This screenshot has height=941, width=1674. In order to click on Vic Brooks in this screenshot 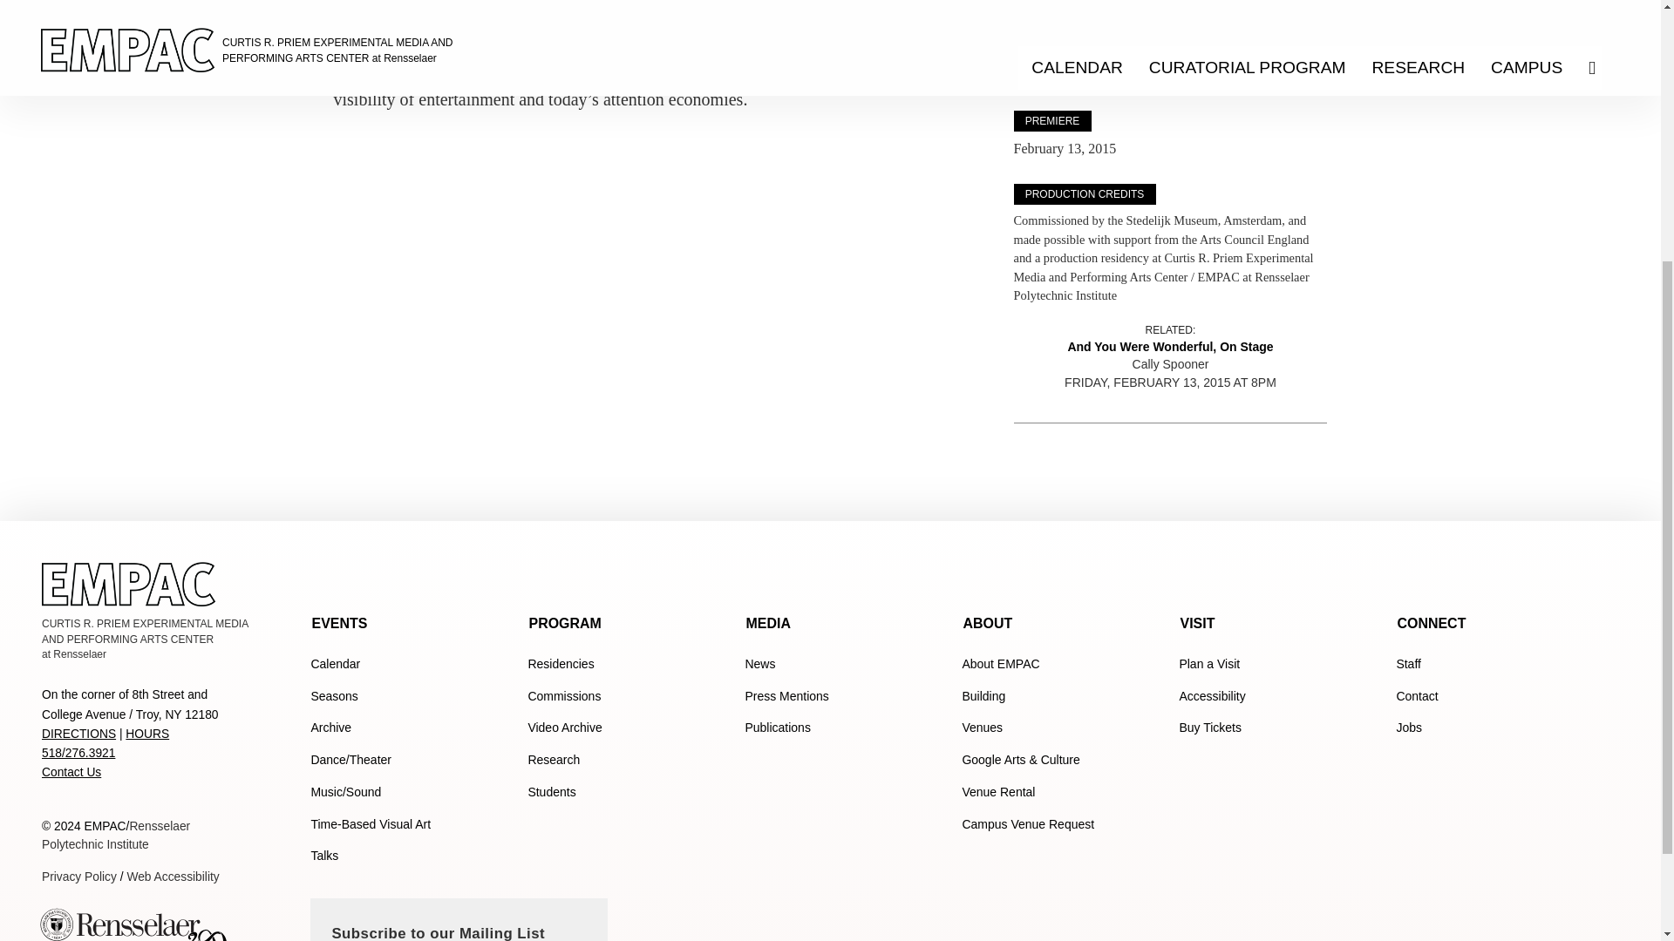, I will do `click(1045, 75)`.